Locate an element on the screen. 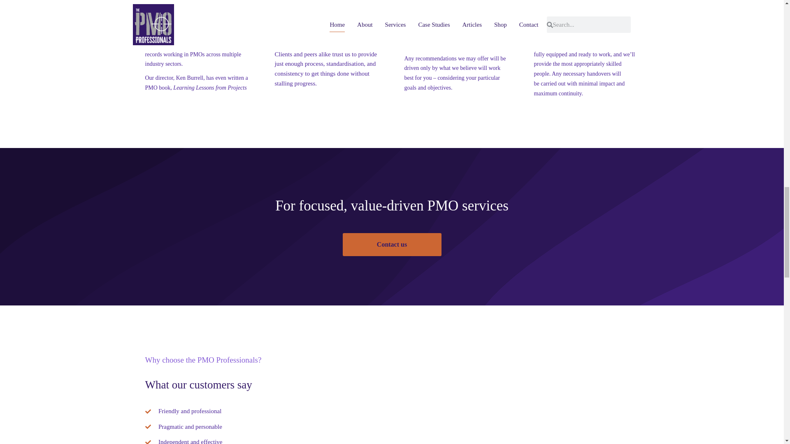 This screenshot has width=790, height=444. Contact us is located at coordinates (391, 245).